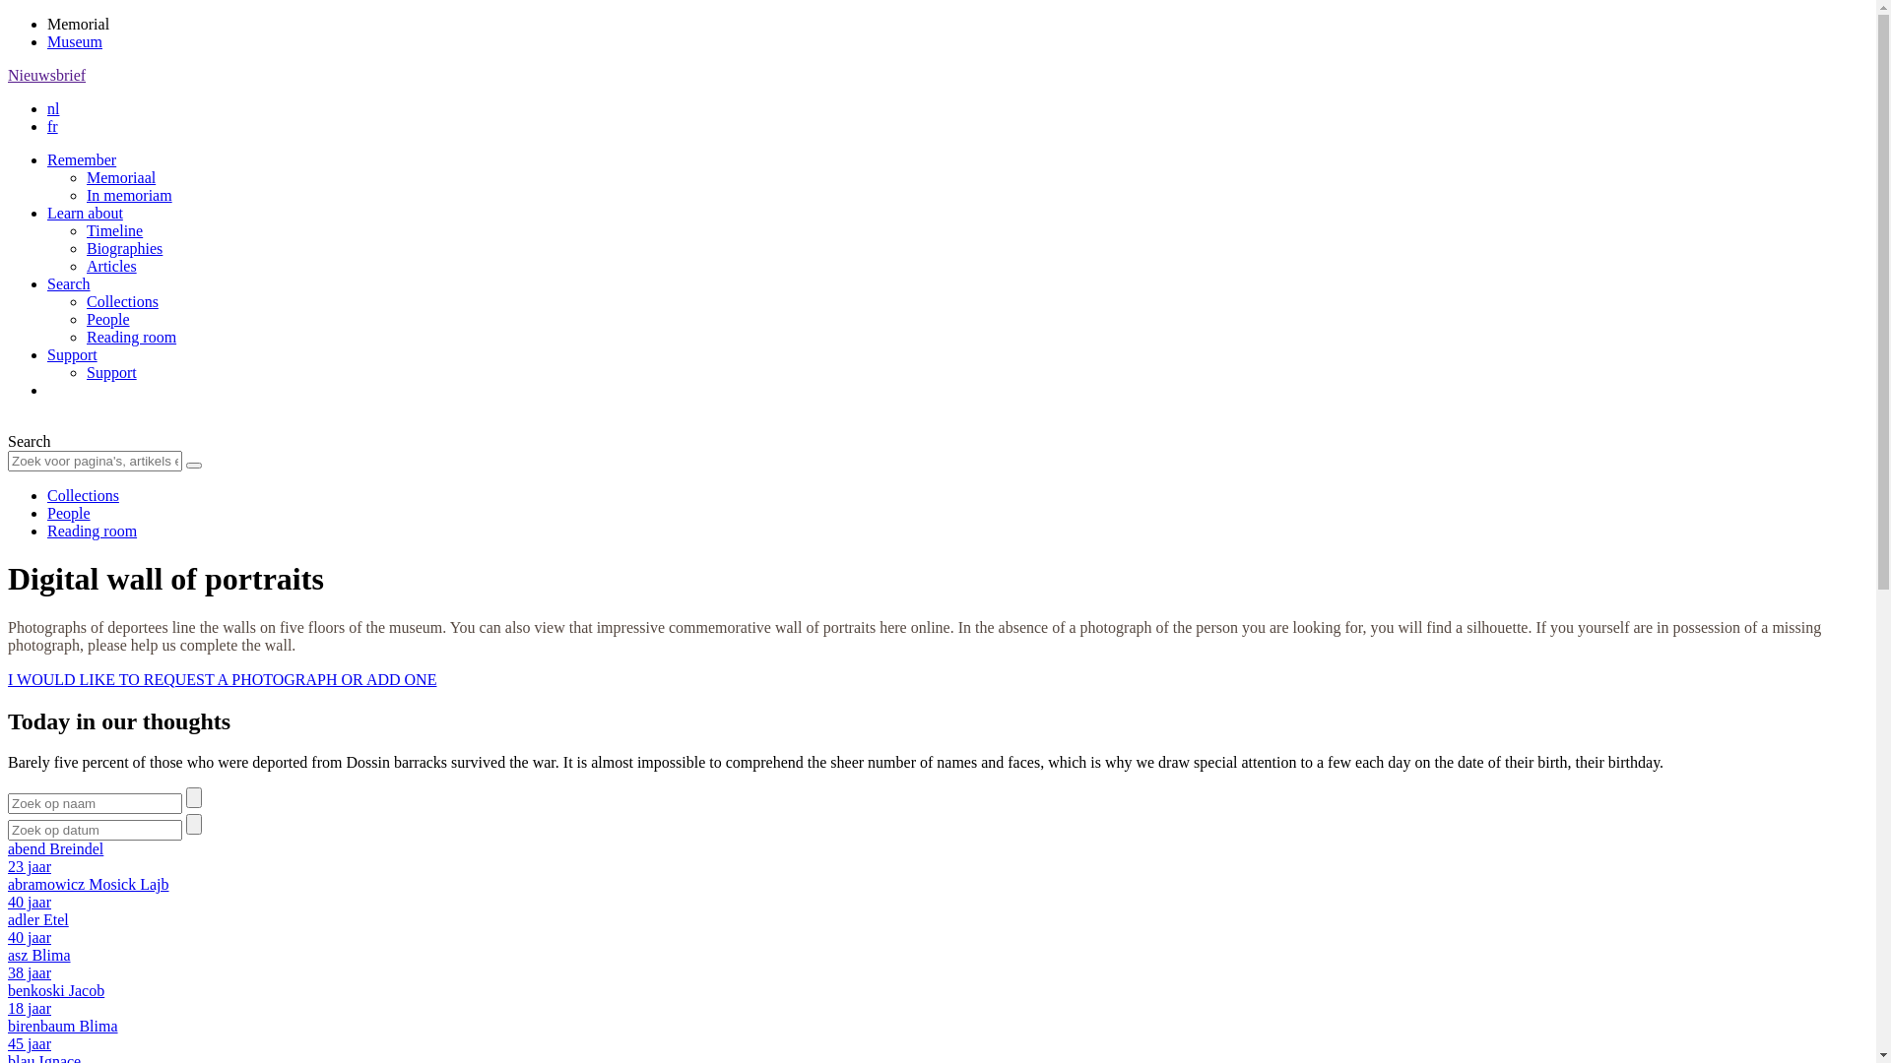 The image size is (1891, 1063). I want to click on Support, so click(73, 354).